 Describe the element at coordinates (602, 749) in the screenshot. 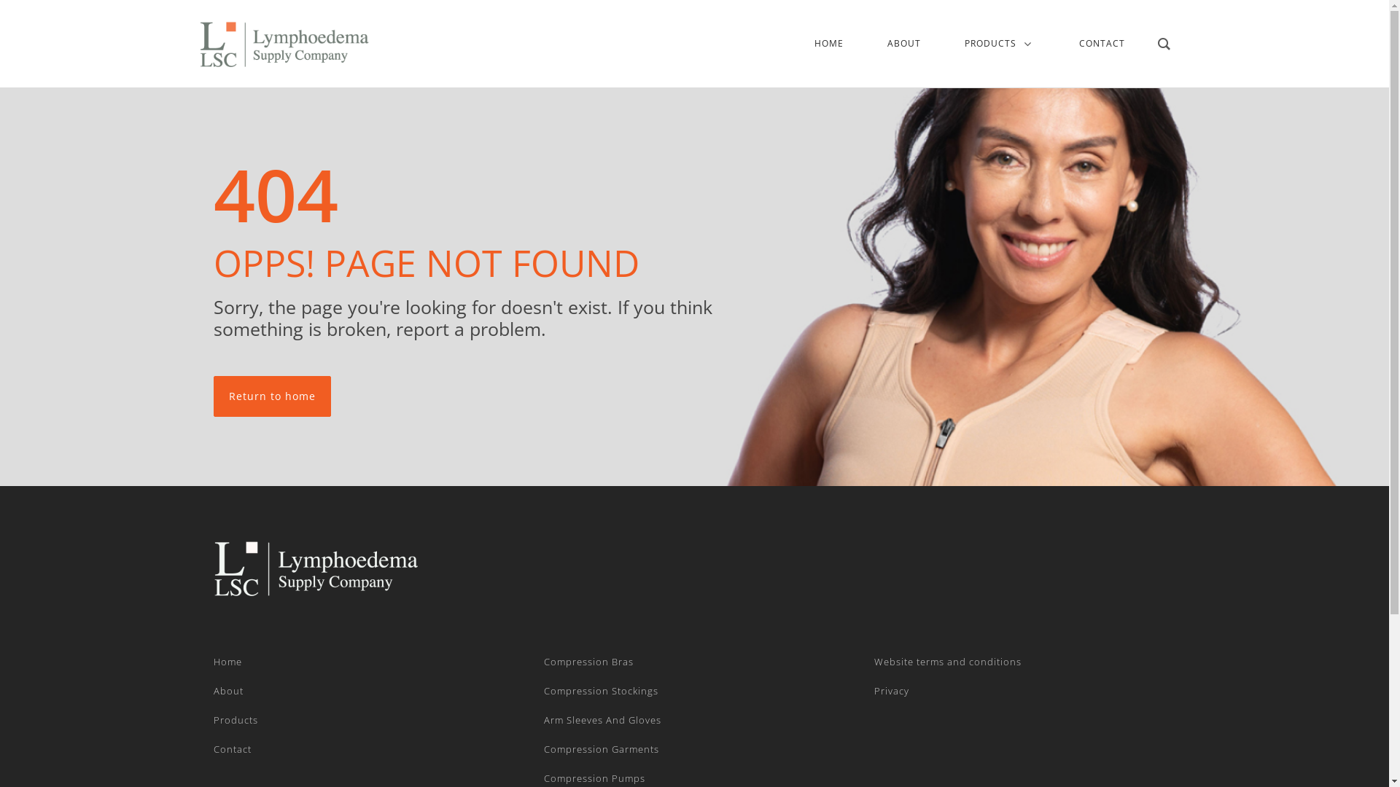

I see `Compression Garments` at that location.